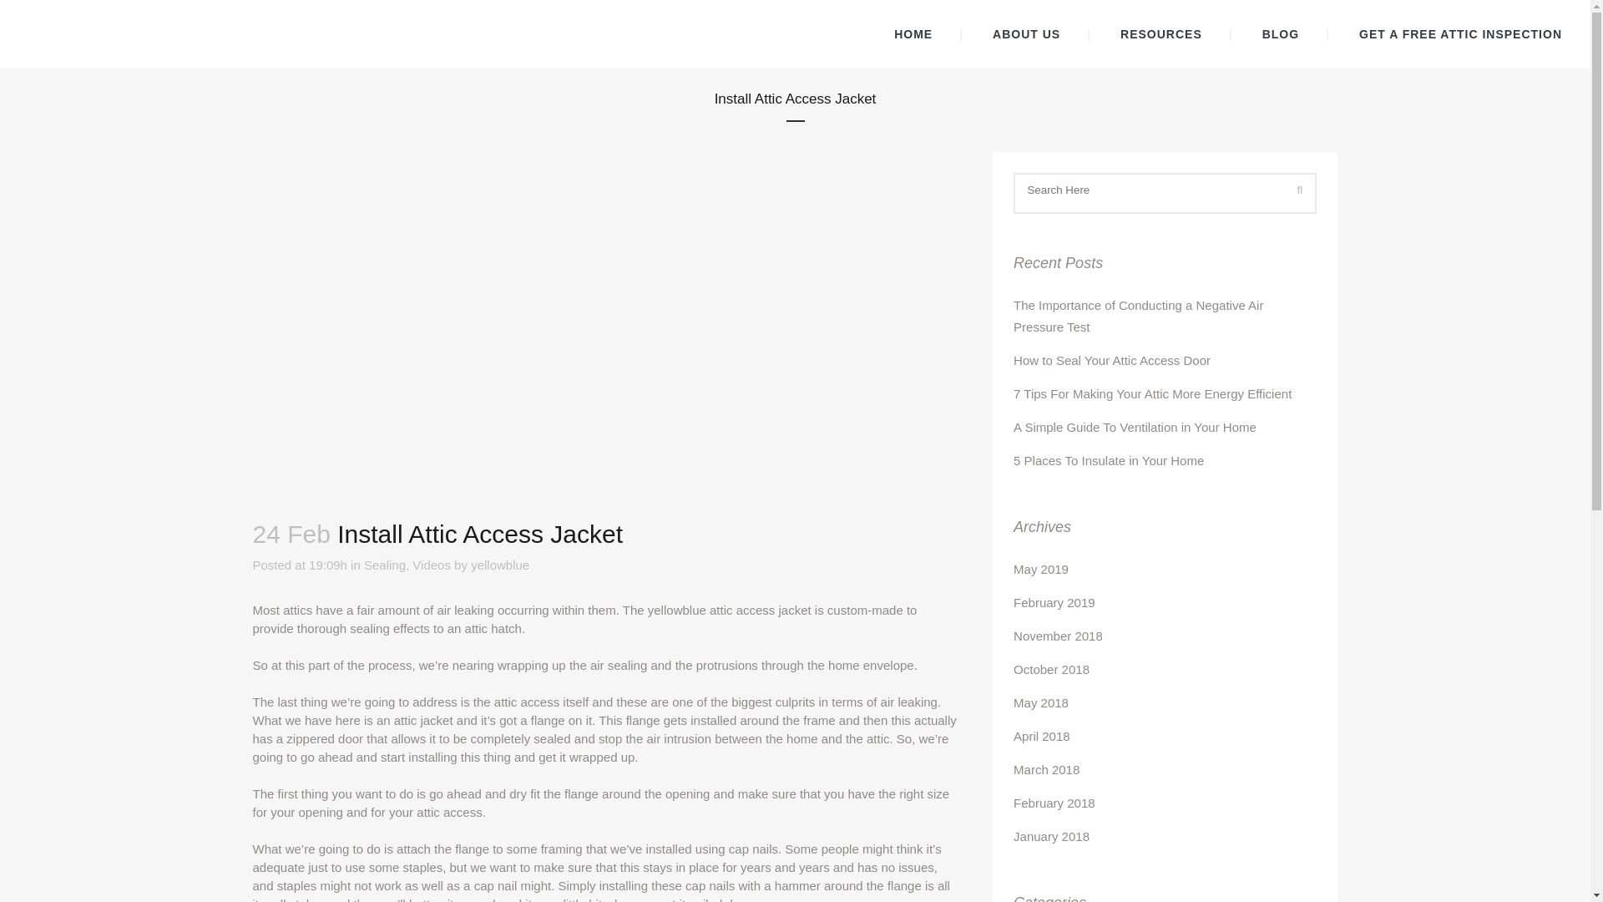 The image size is (1603, 902). I want to click on RESOURCES, so click(1161, 34).